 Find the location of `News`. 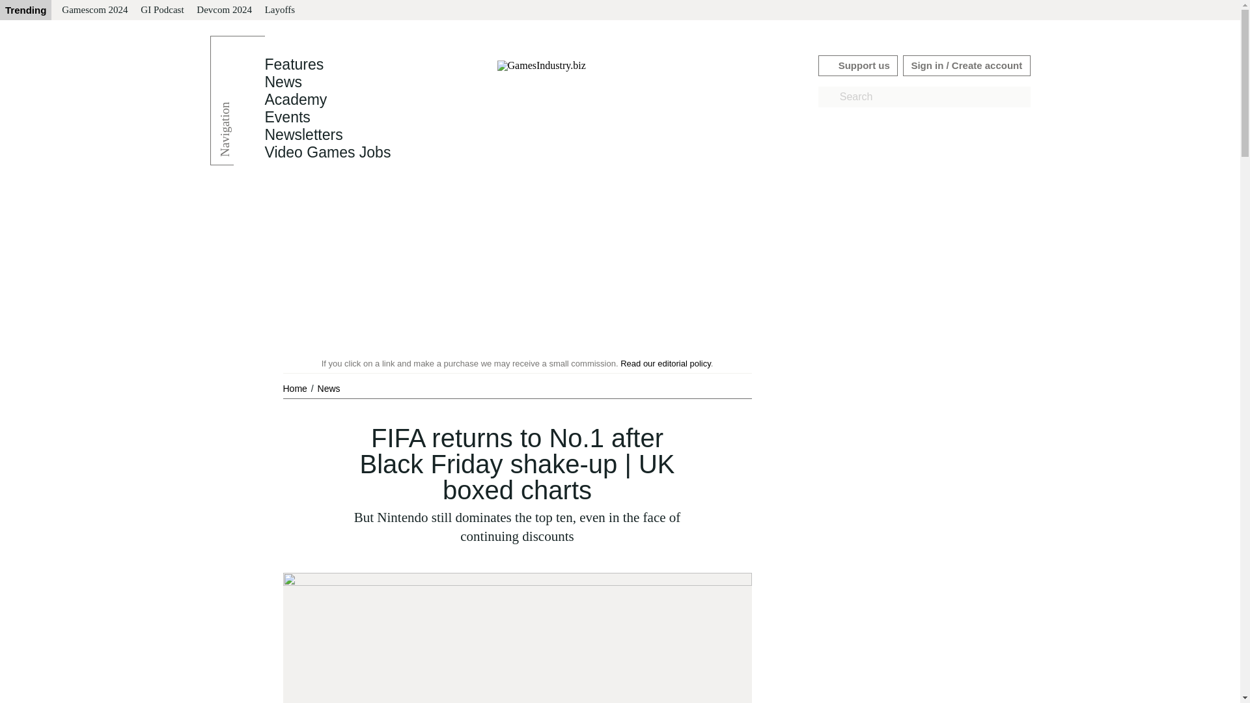

News is located at coordinates (283, 82).